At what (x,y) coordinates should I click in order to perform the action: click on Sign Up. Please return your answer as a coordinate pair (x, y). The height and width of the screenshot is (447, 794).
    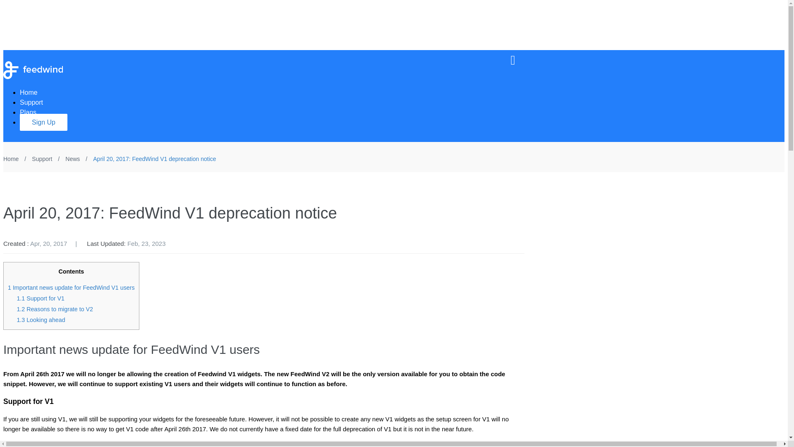
    Looking at the image, I should click on (44, 123).